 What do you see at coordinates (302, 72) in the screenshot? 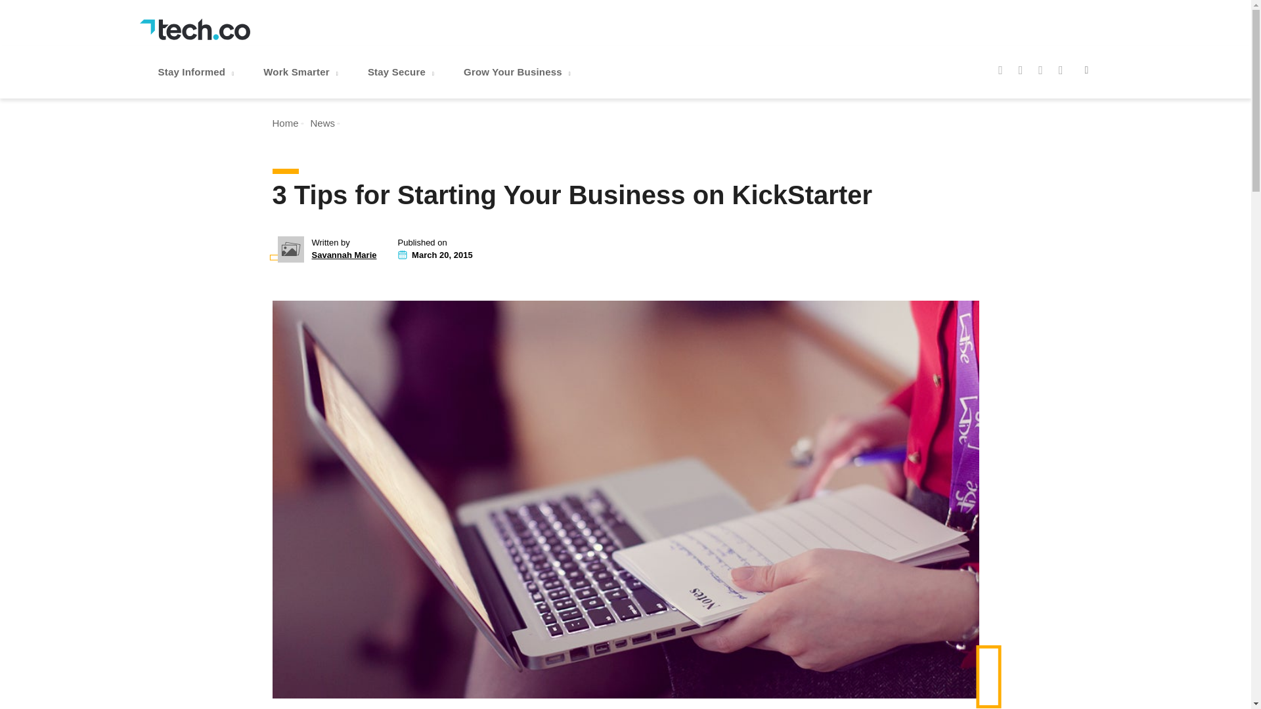
I see `Work Smarter` at bounding box center [302, 72].